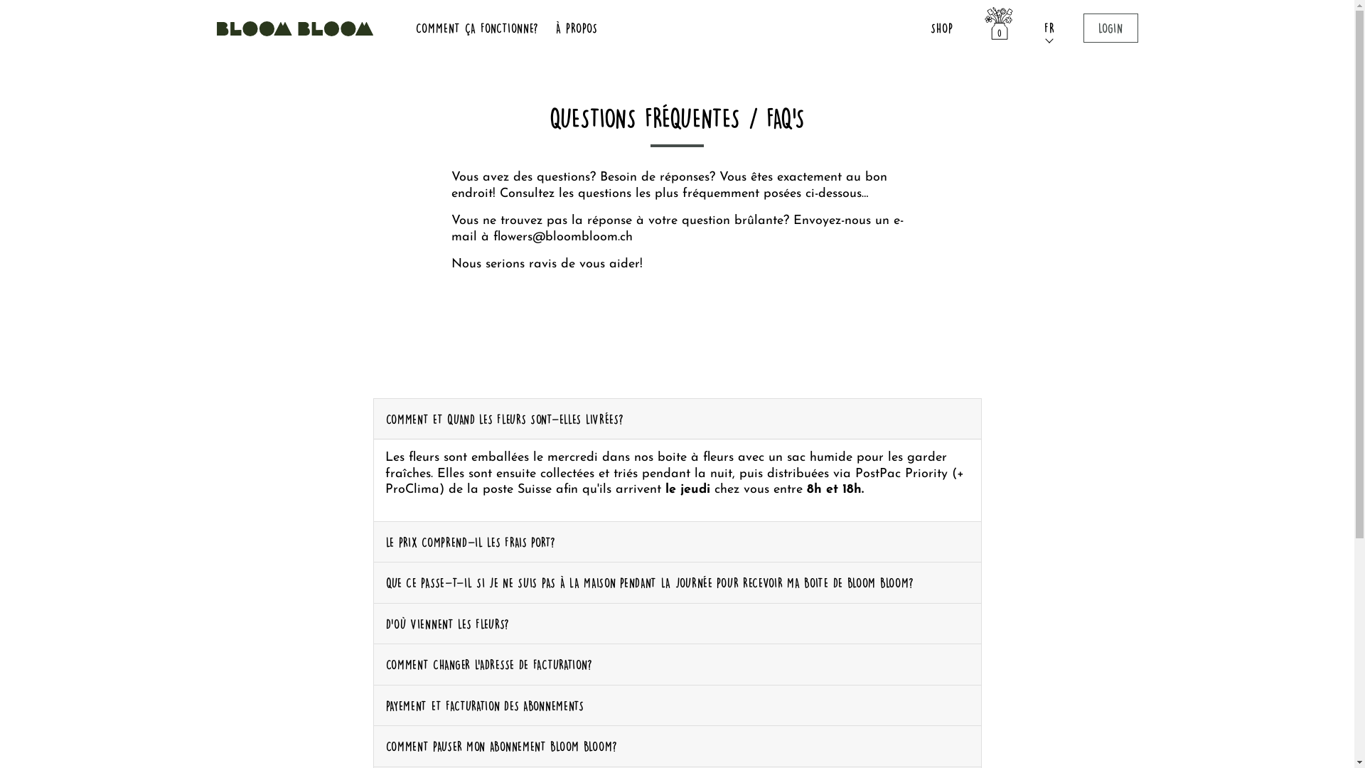  I want to click on 0, so click(999, 28).